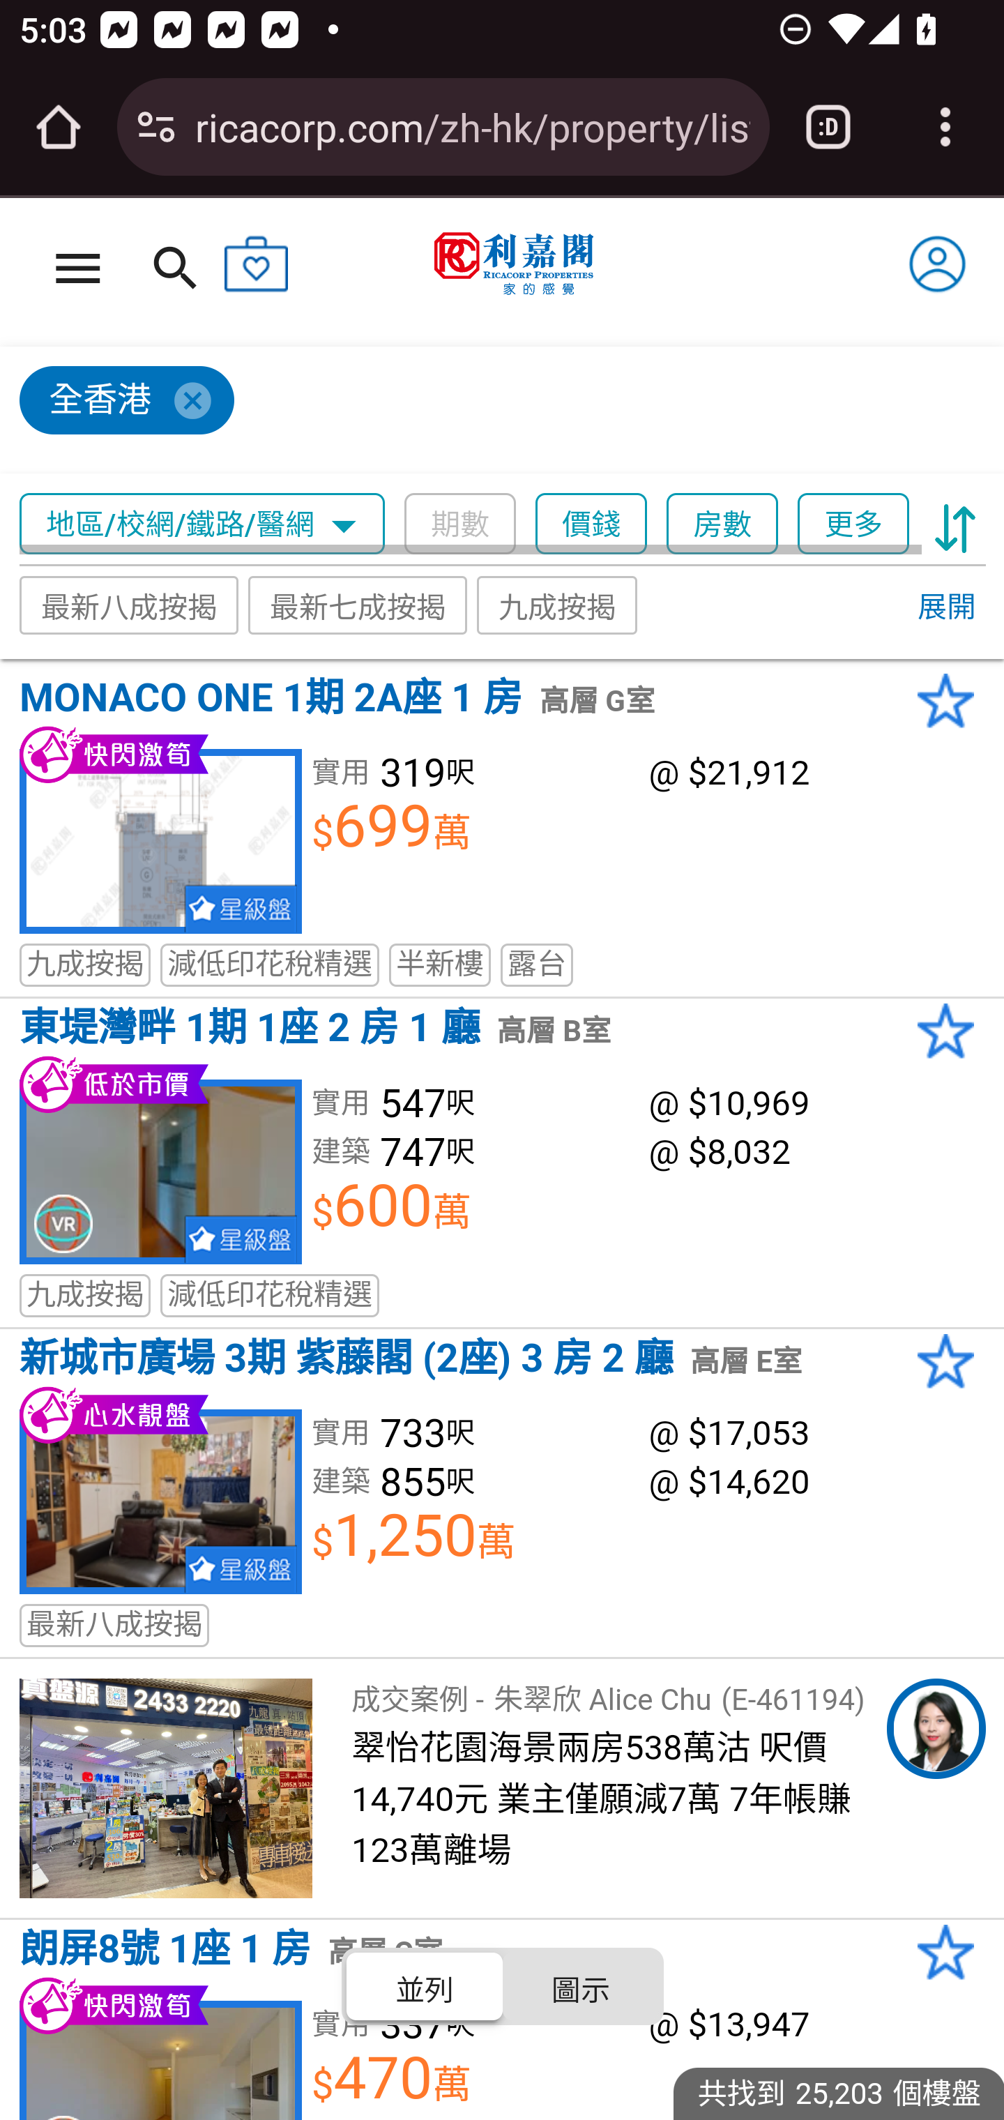 The image size is (1004, 2120). What do you see at coordinates (491, 411) in the screenshot?
I see `全香港` at bounding box center [491, 411].